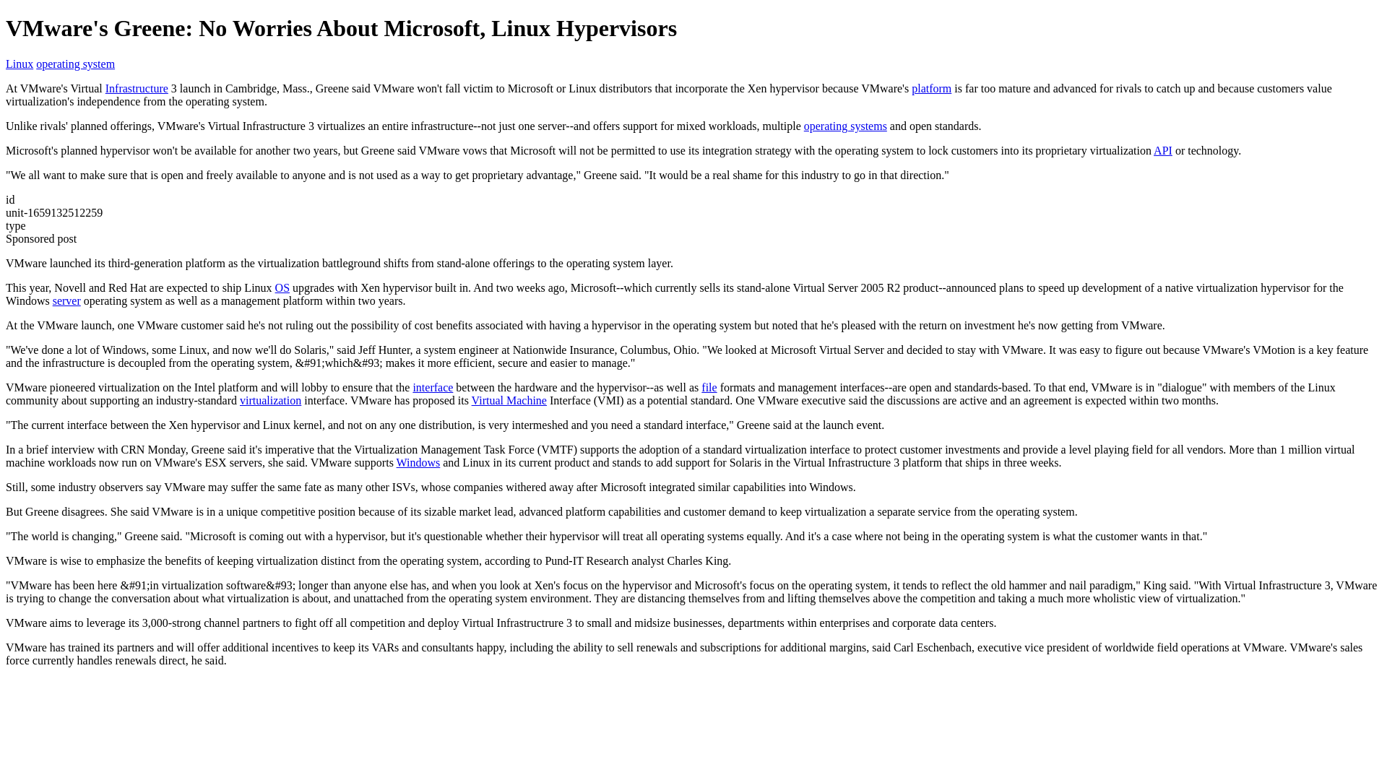  Describe the element at coordinates (136, 88) in the screenshot. I see `Infrastructure` at that location.